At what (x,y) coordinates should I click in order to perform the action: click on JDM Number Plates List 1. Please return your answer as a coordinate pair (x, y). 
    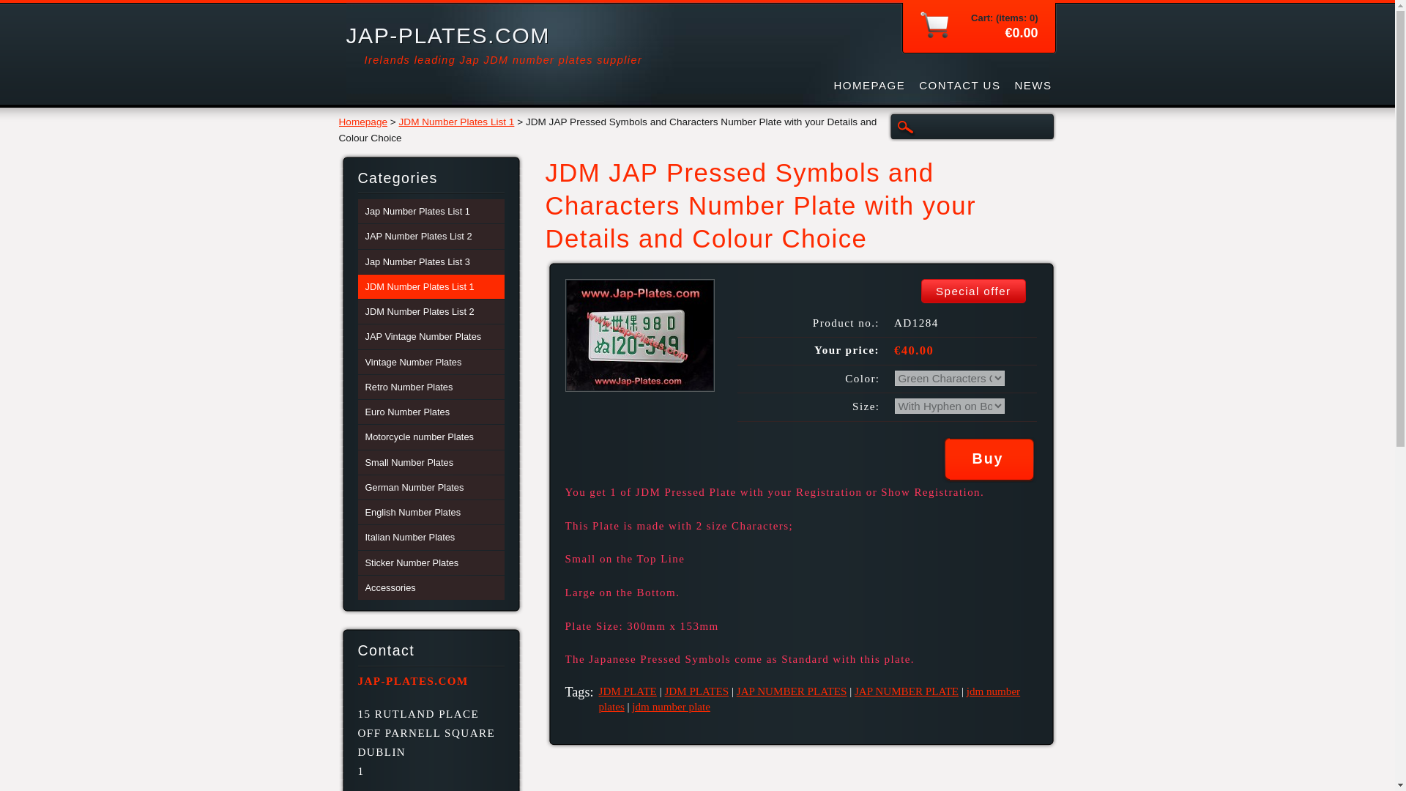
    Looking at the image, I should click on (457, 122).